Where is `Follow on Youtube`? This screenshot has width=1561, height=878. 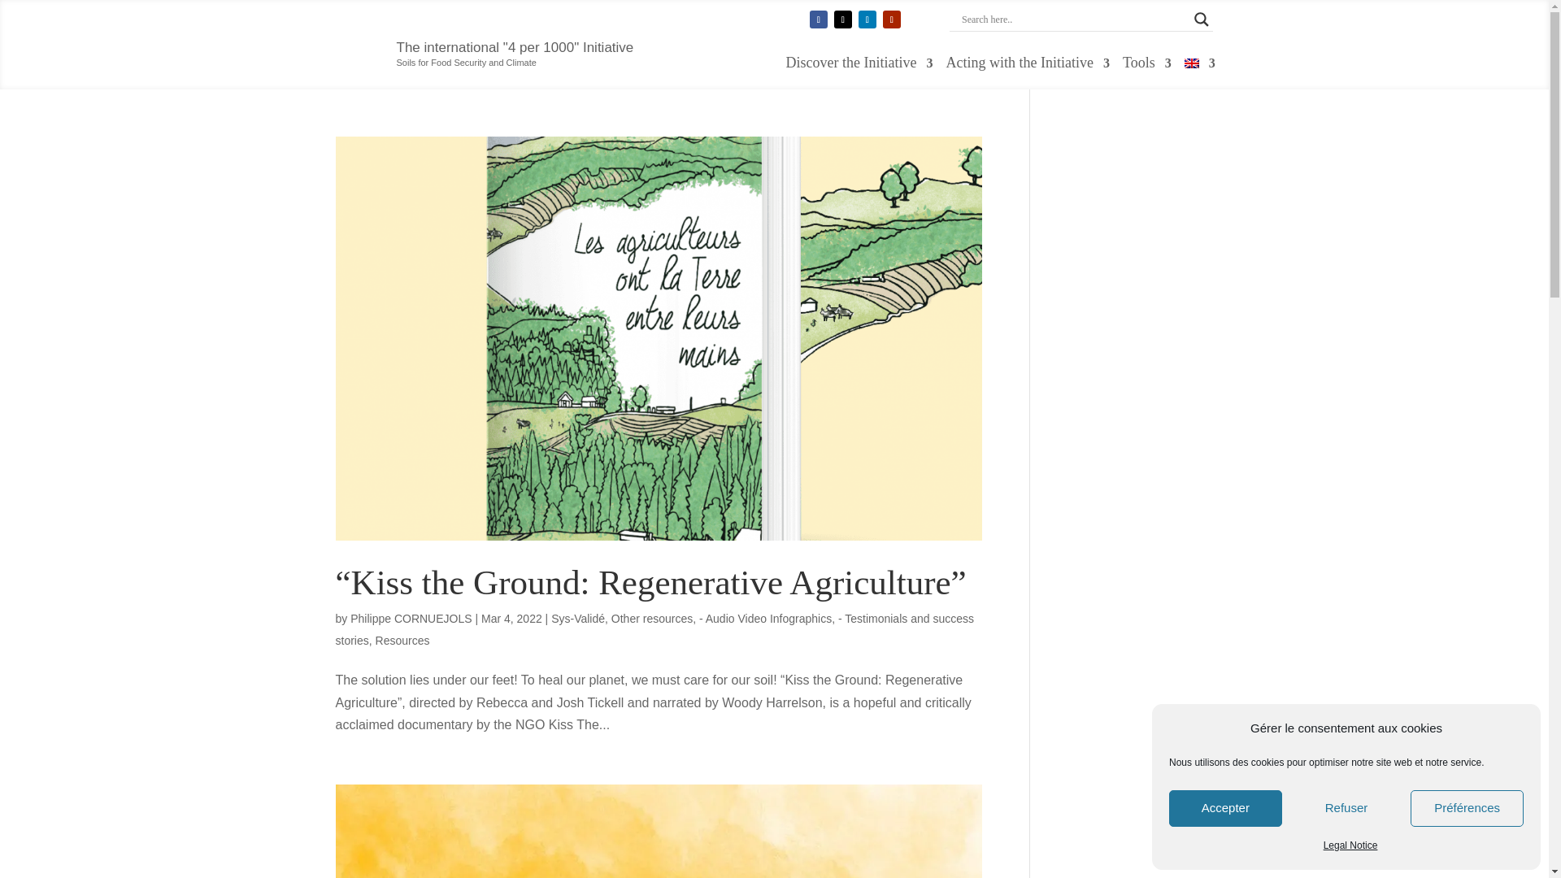 Follow on Youtube is located at coordinates (891, 19).